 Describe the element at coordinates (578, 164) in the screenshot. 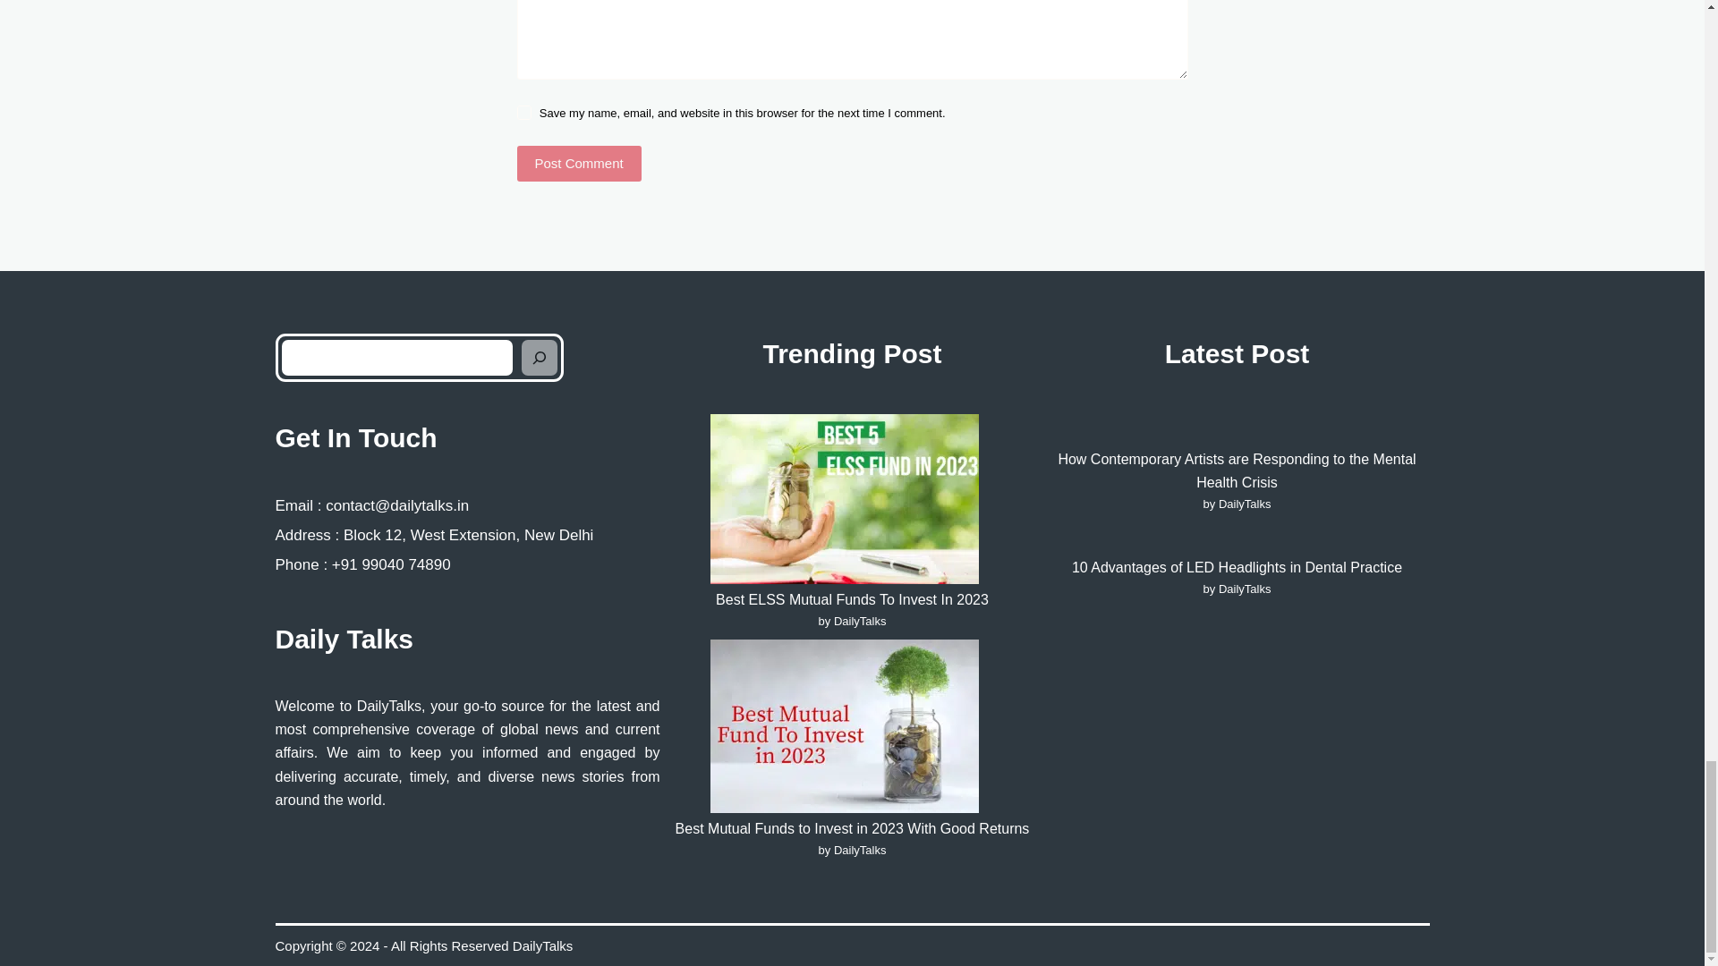

I see `Post Comment` at that location.